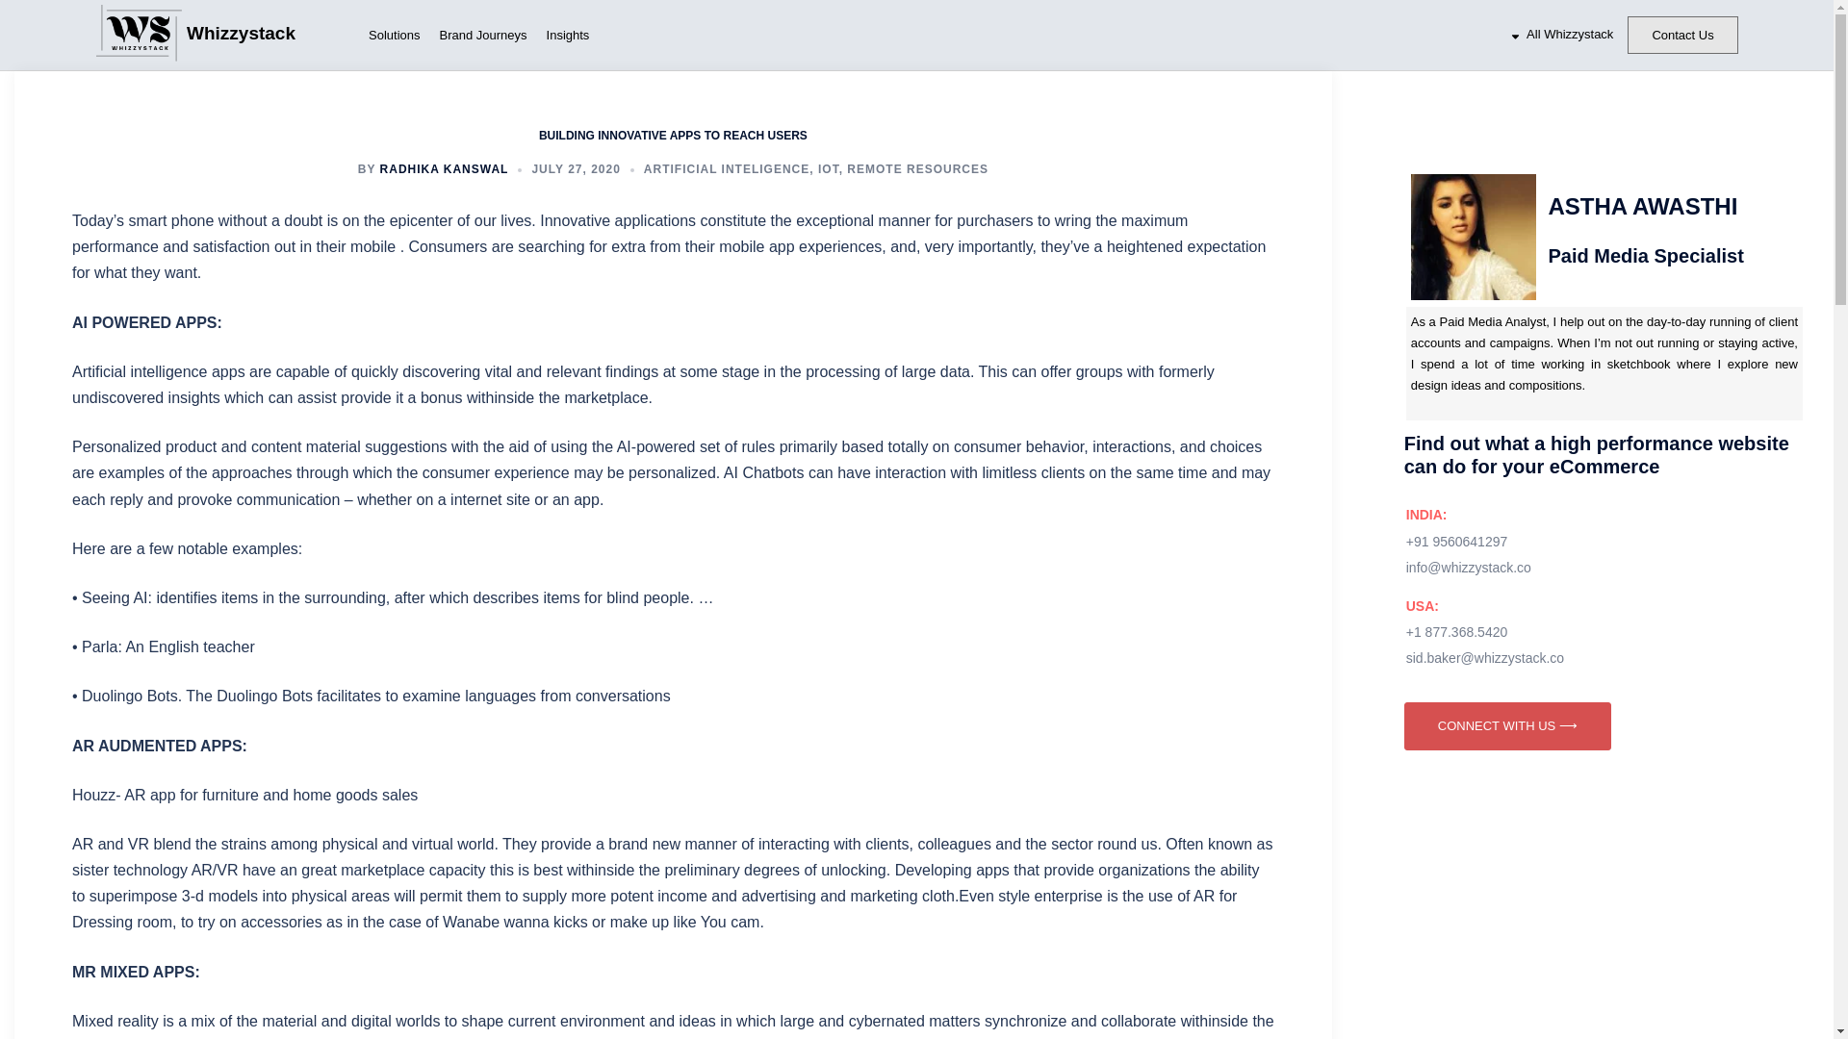 This screenshot has width=1848, height=1039. What do you see at coordinates (271, 35) in the screenshot?
I see `Whizzystack` at bounding box center [271, 35].